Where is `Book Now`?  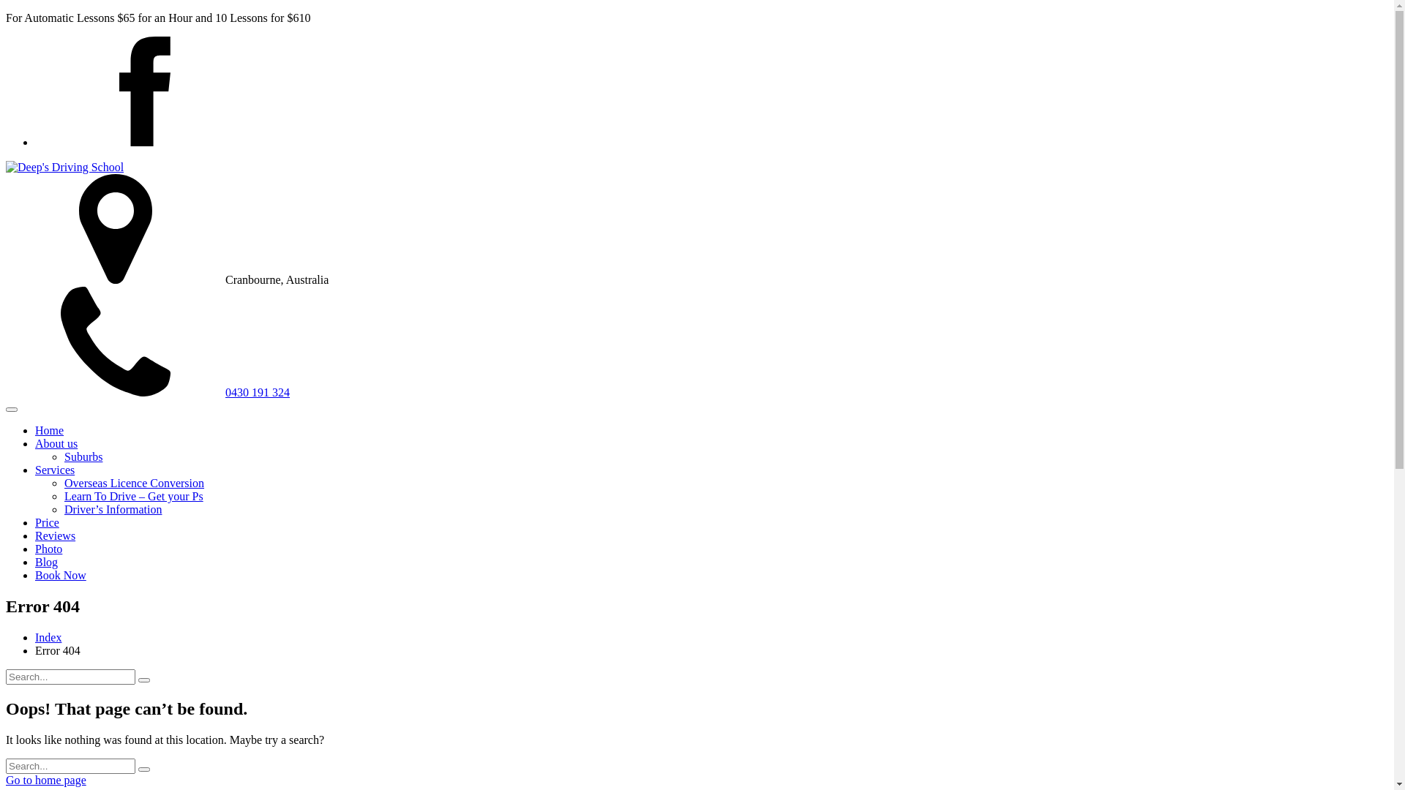
Book Now is located at coordinates (61, 575).